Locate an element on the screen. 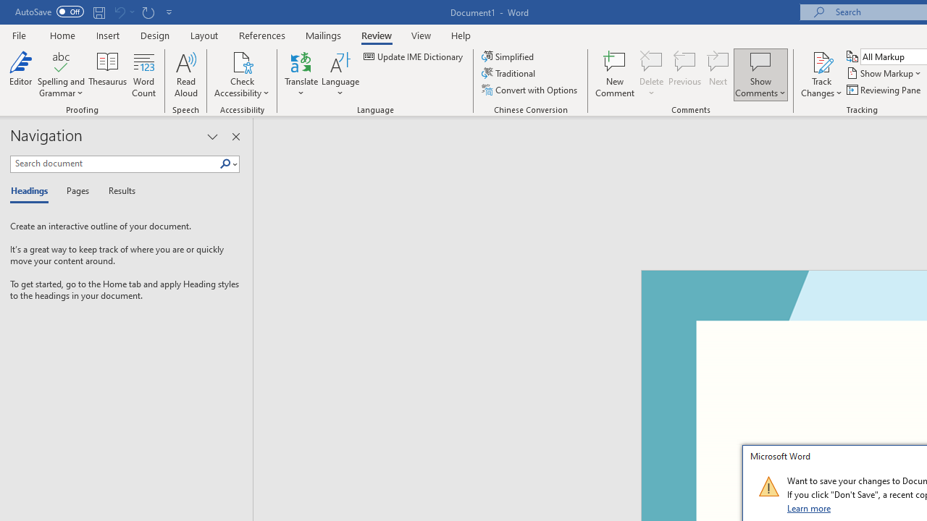  New Comment is located at coordinates (616, 74).